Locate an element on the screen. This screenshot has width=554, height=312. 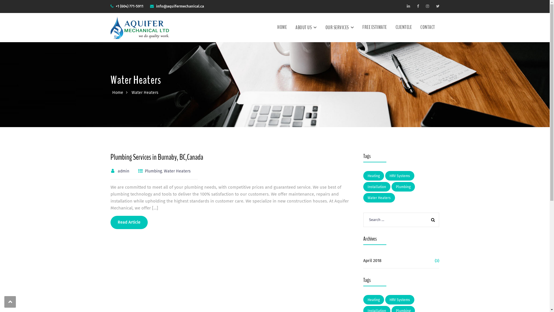
Plumbing is located at coordinates (403, 187).